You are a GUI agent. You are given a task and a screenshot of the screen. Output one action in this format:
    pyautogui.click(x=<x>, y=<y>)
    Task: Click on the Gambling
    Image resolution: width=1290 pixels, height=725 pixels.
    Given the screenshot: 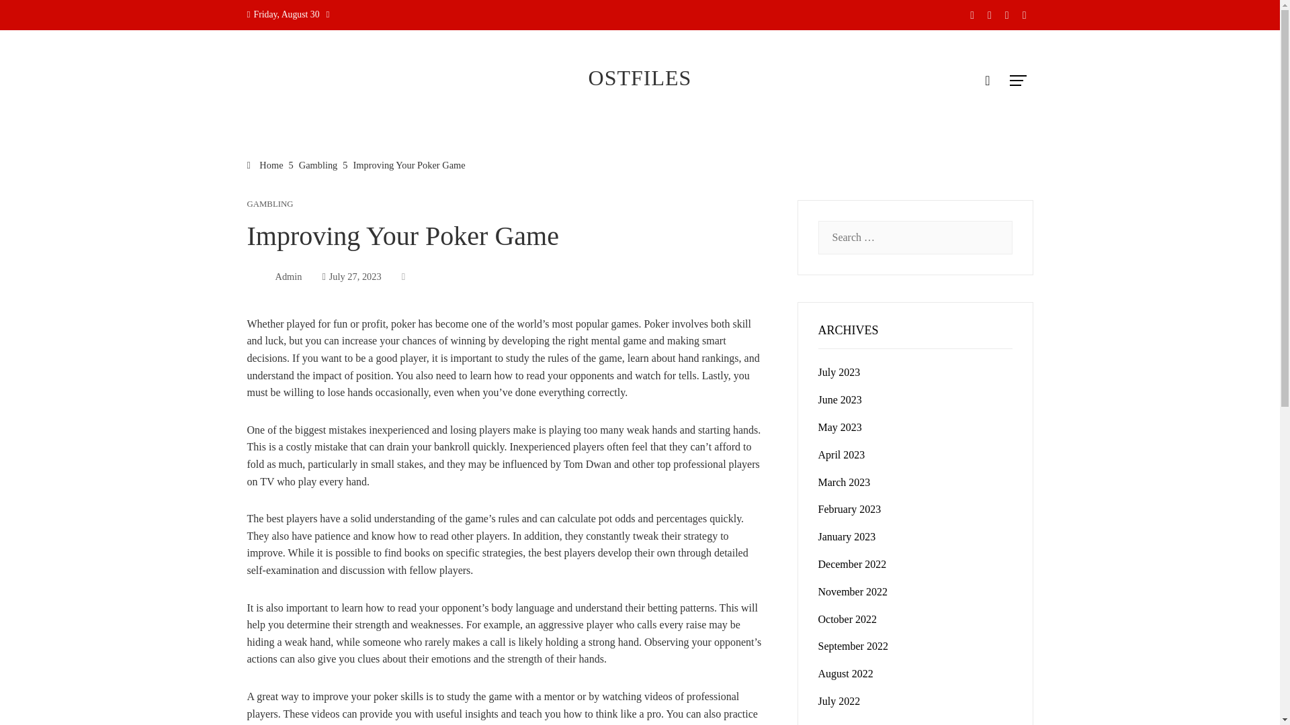 What is the action you would take?
    pyautogui.click(x=318, y=164)
    